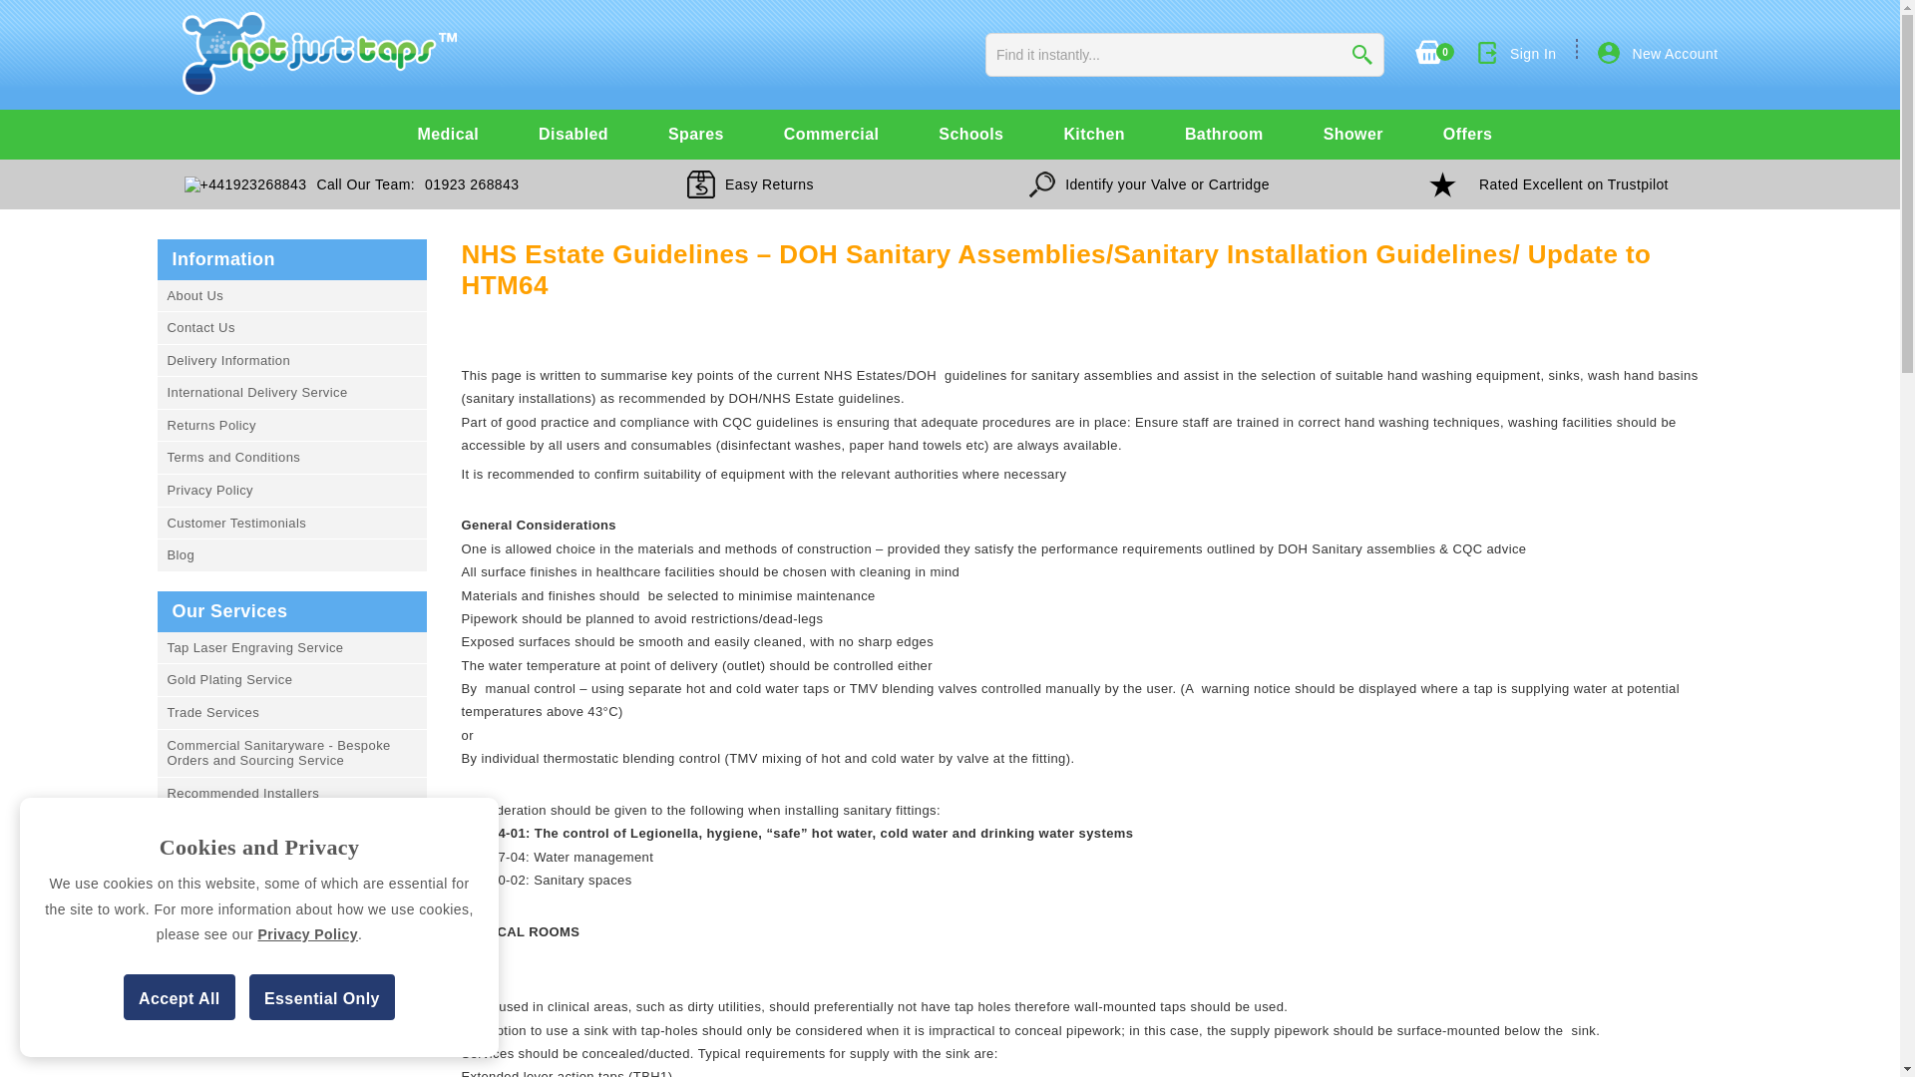 This screenshot has width=1915, height=1077. What do you see at coordinates (1674, 54) in the screenshot?
I see `New Account` at bounding box center [1674, 54].